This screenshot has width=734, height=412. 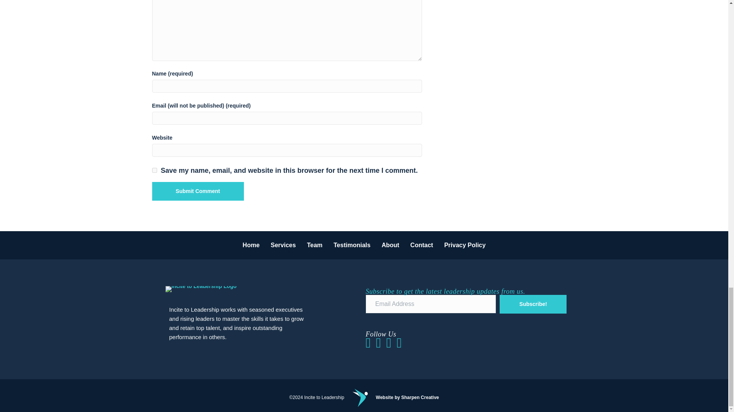 What do you see at coordinates (201, 289) in the screenshot?
I see `incite-to-leadership-logo-ko` at bounding box center [201, 289].